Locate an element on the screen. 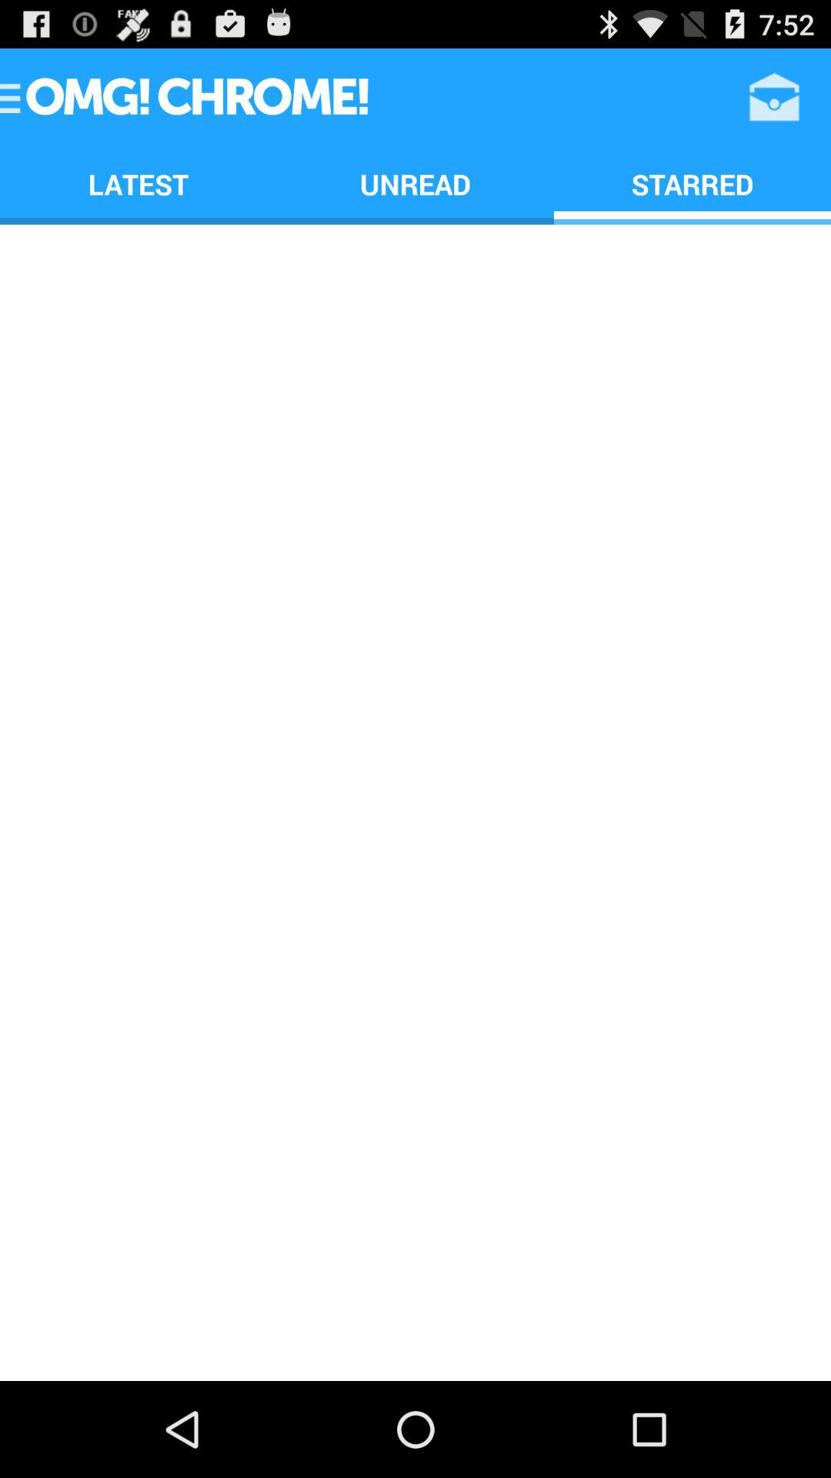 This screenshot has width=831, height=1478. click app to the left of unread is located at coordinates (138, 183).